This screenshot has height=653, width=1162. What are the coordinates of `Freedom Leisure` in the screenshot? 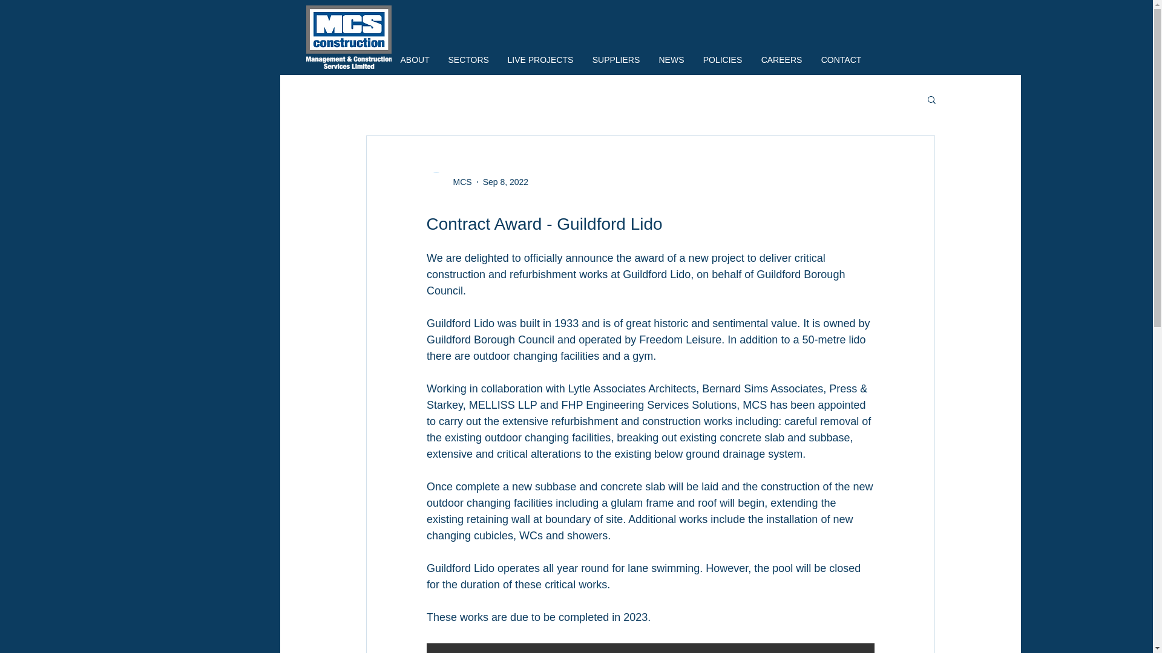 It's located at (680, 340).